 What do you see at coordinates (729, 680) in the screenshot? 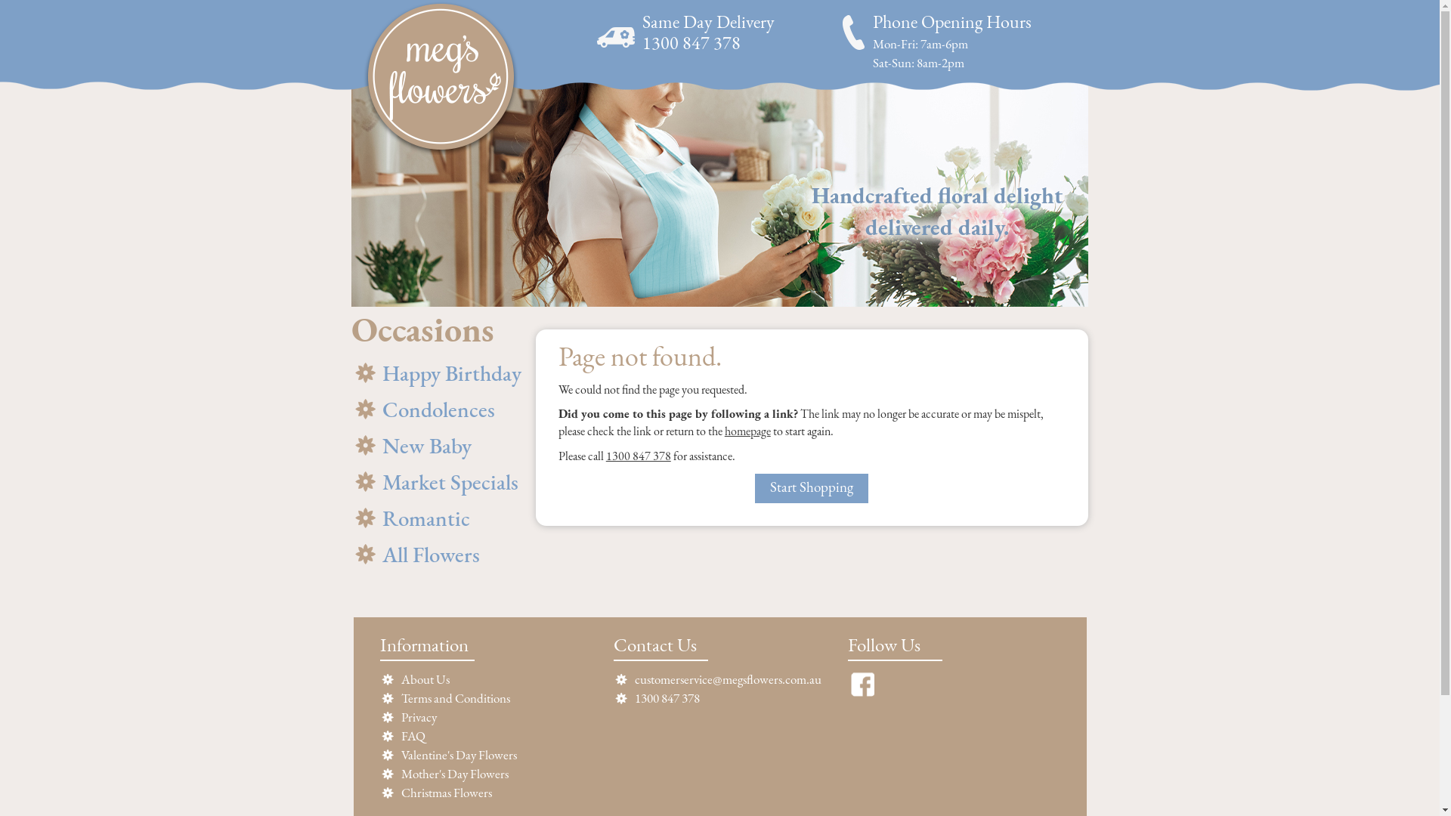
I see `customerservice@megsflowers.com.au` at bounding box center [729, 680].